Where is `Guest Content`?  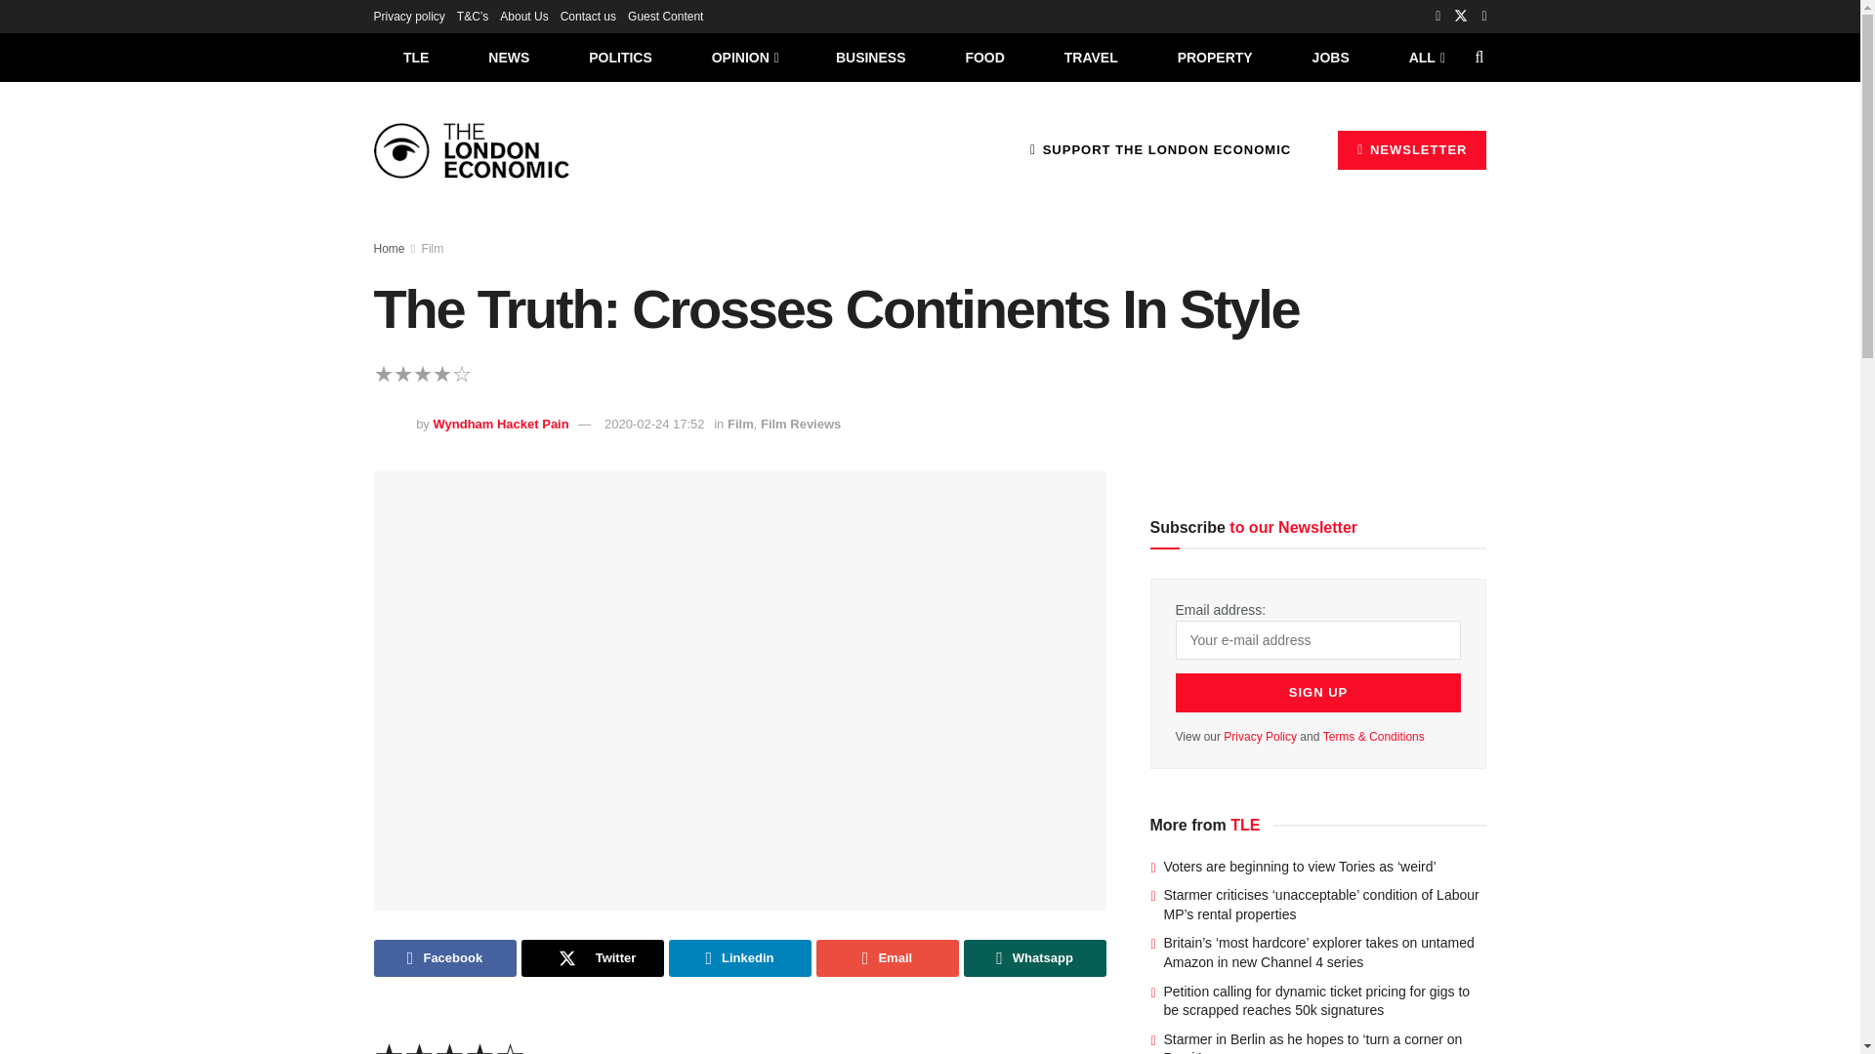 Guest Content is located at coordinates (666, 16).